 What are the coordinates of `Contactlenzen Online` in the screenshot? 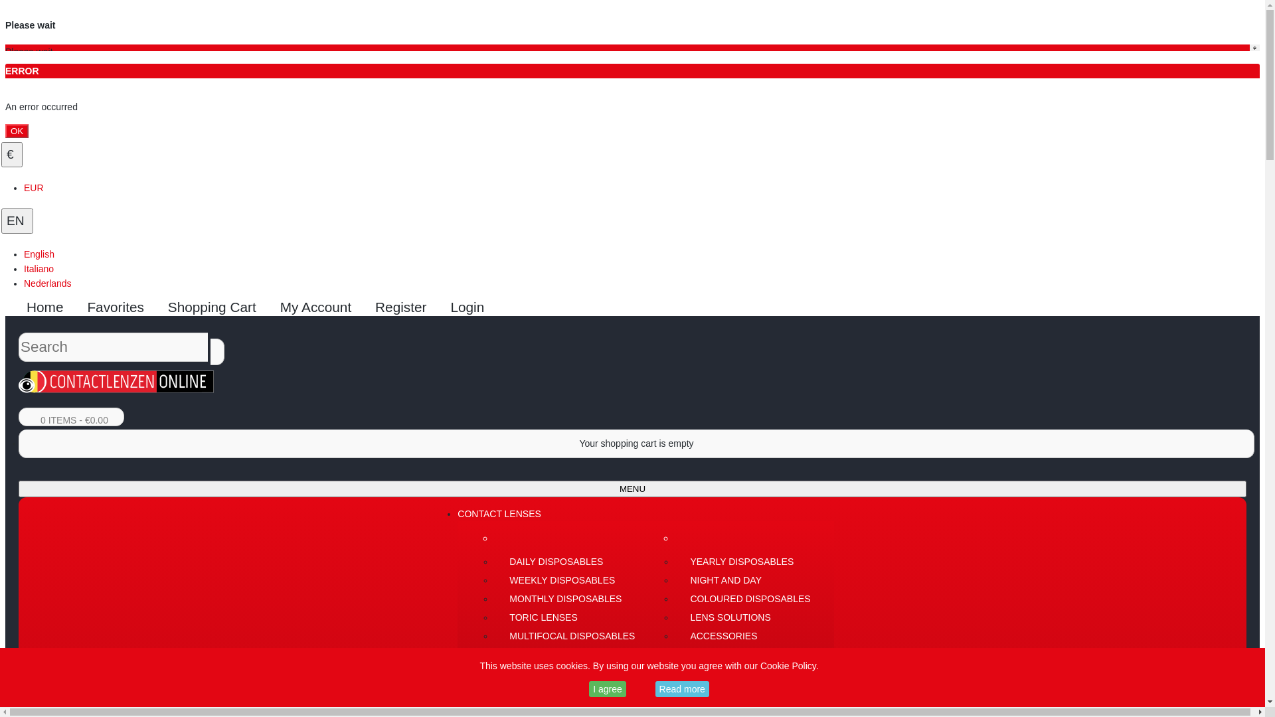 It's located at (116, 382).